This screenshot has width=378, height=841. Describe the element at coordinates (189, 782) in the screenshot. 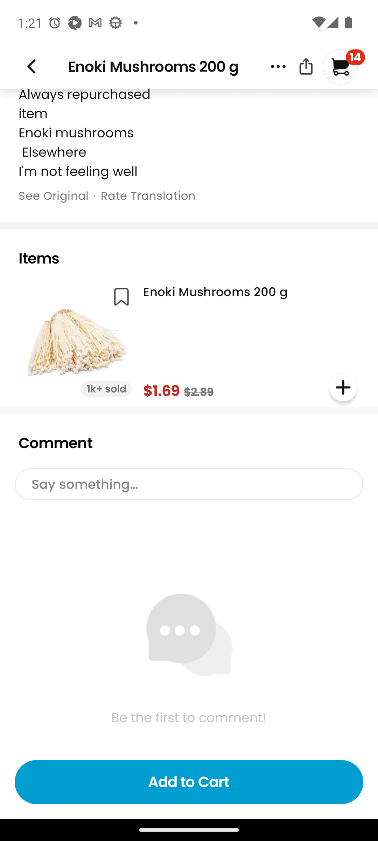

I see `Add to Cart` at that location.